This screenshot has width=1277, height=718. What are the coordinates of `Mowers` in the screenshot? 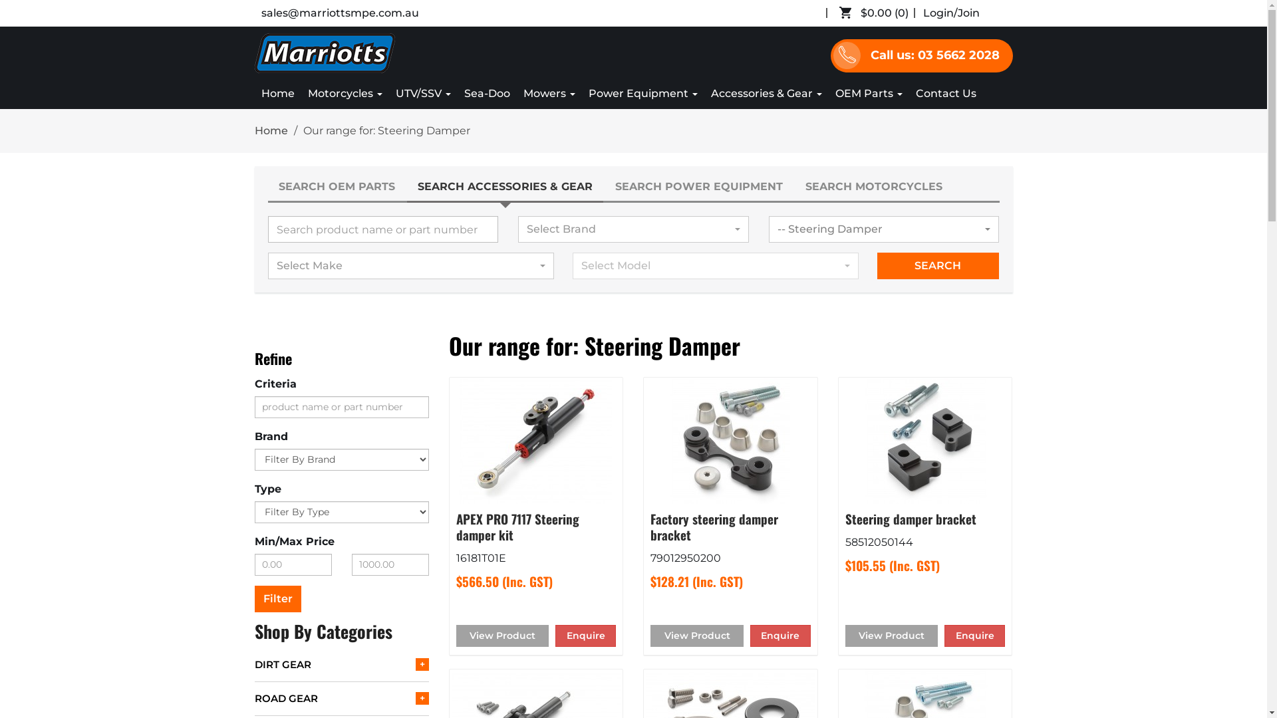 It's located at (549, 94).